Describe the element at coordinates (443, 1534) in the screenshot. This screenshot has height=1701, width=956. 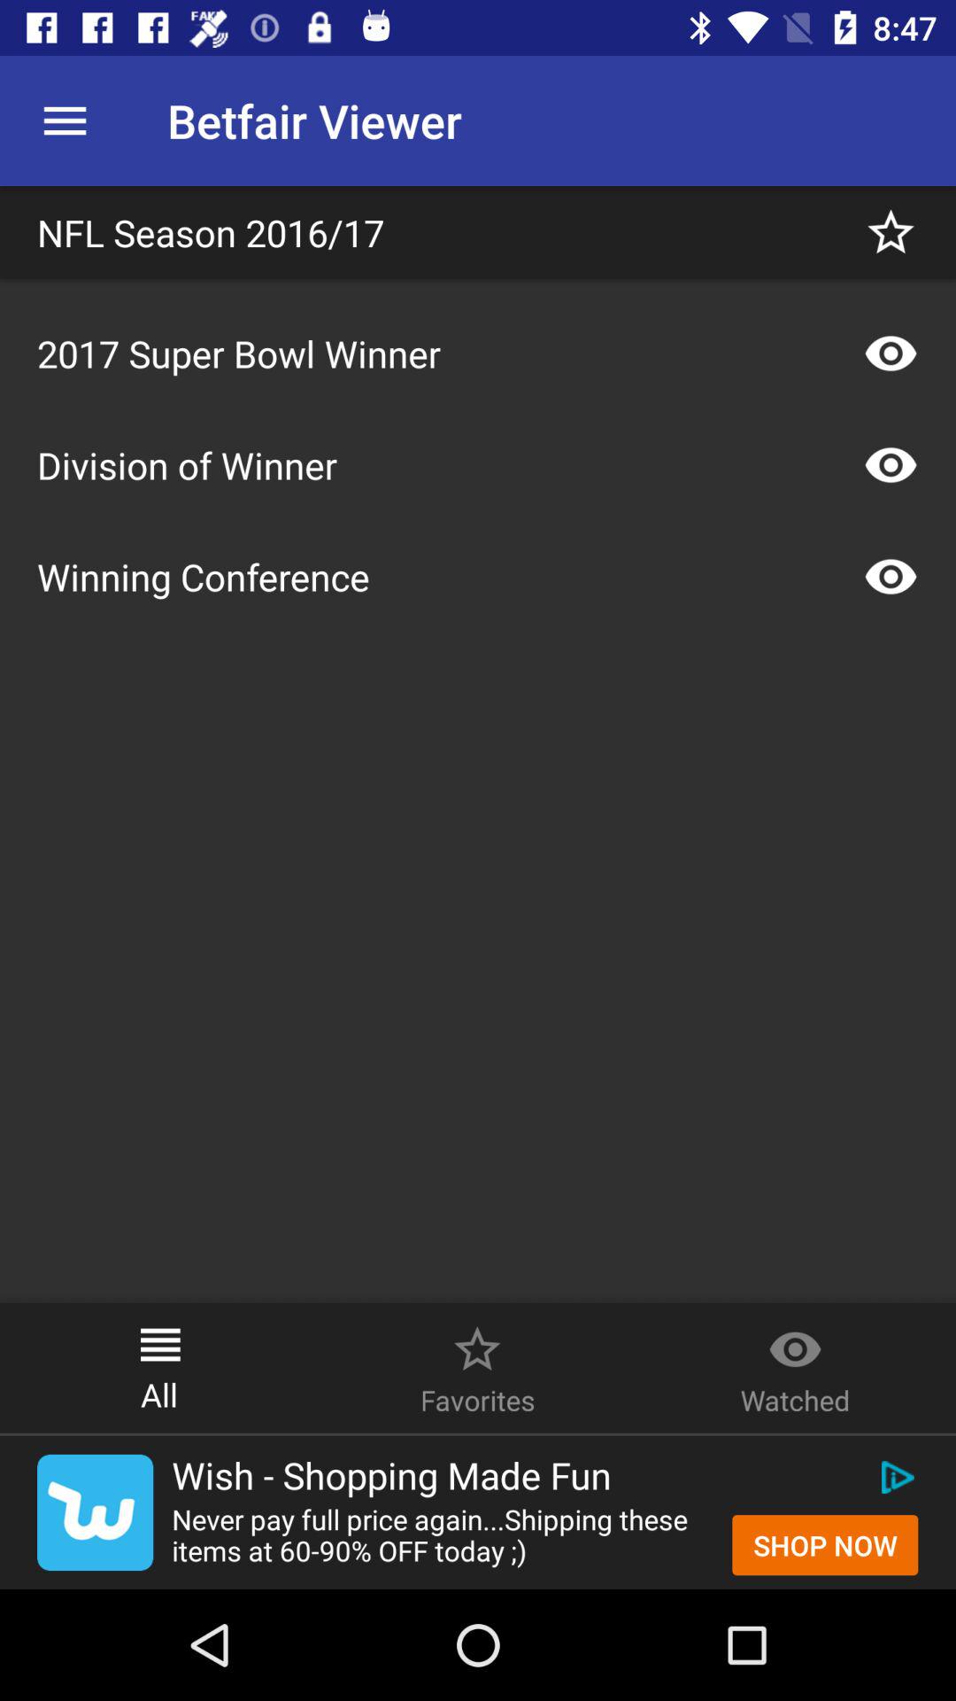
I see `scroll until the never pay full icon` at that location.